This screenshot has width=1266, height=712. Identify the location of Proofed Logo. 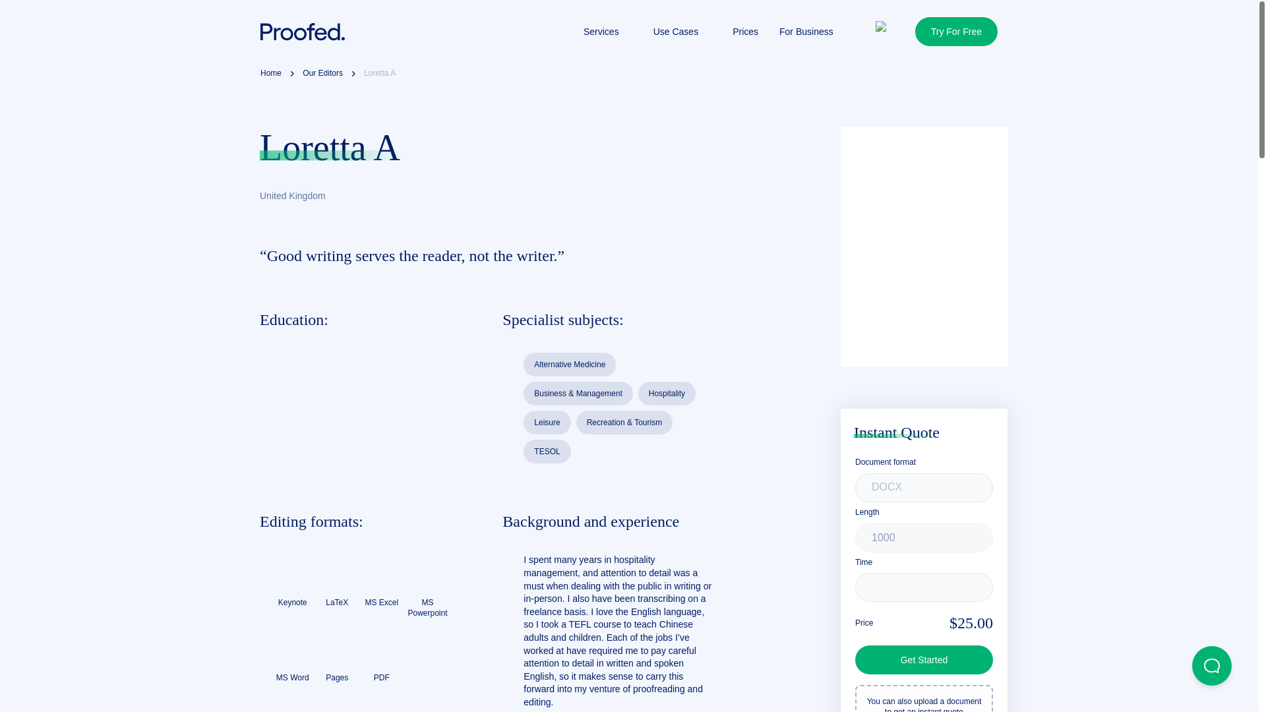
(302, 31).